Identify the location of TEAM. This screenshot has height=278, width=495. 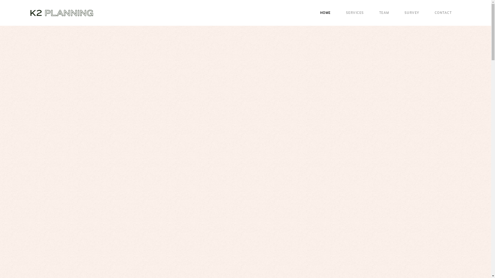
(388, 13).